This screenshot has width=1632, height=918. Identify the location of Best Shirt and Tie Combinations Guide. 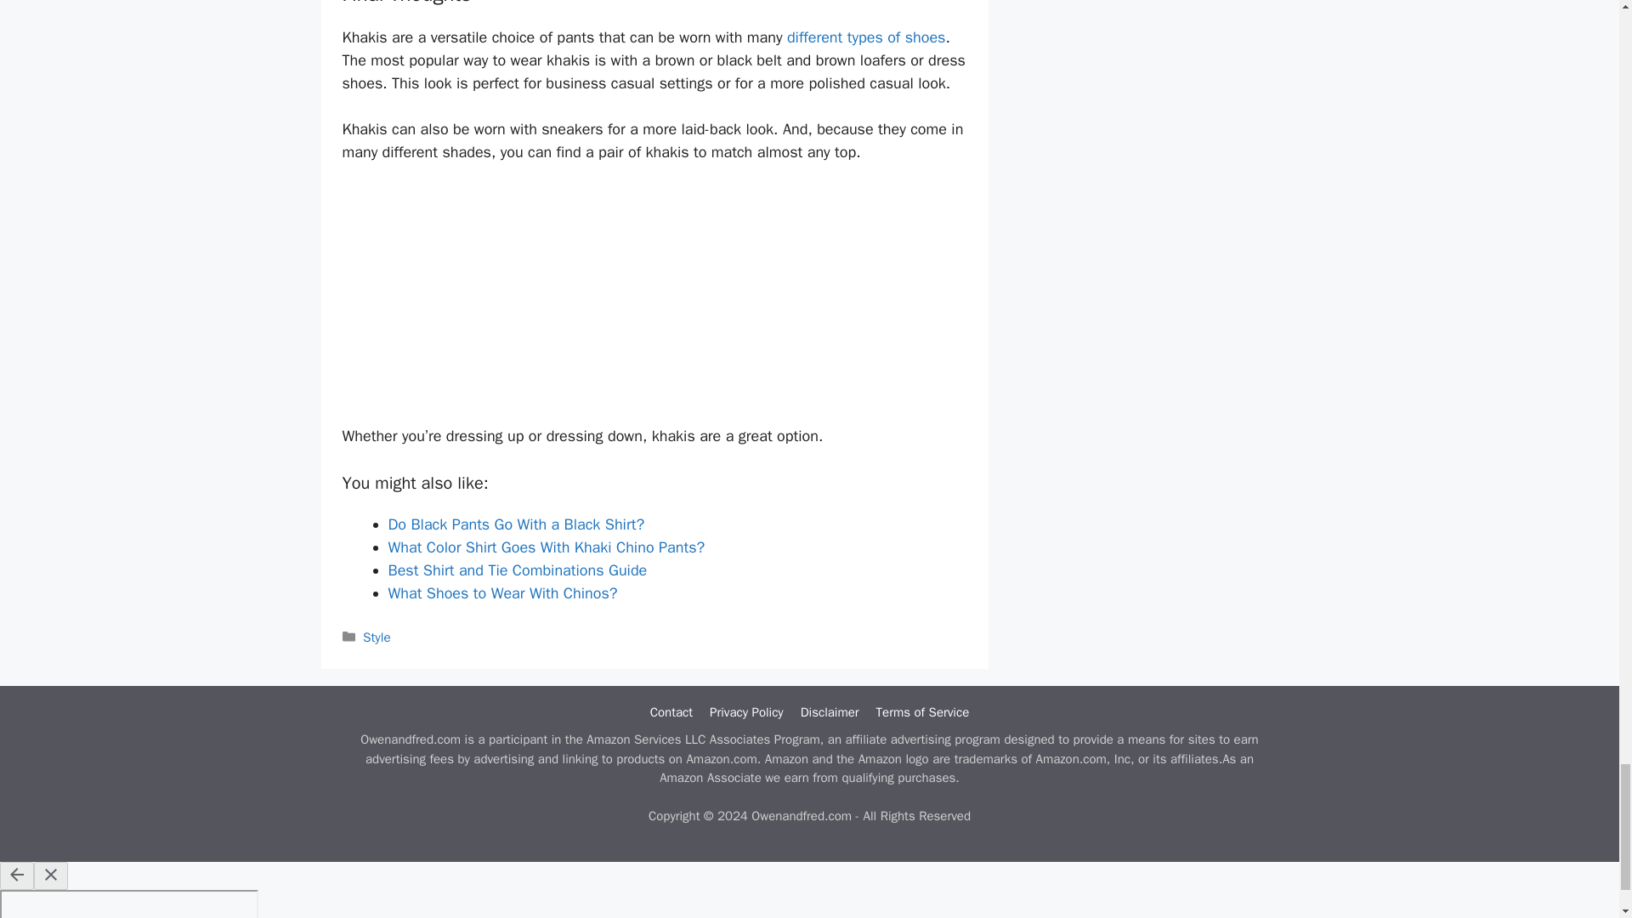
(517, 569).